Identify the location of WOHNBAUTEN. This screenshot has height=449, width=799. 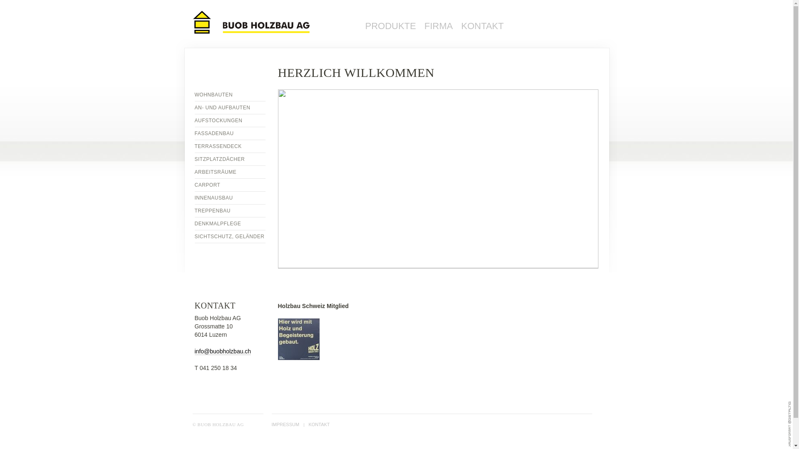
(230, 95).